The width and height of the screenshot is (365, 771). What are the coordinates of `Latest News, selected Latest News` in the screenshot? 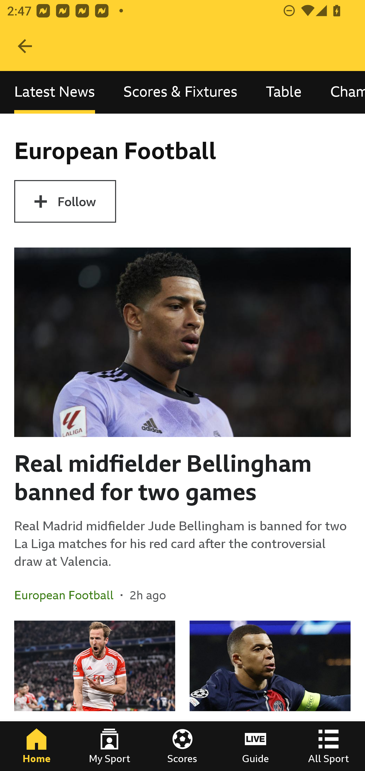 It's located at (54, 92).